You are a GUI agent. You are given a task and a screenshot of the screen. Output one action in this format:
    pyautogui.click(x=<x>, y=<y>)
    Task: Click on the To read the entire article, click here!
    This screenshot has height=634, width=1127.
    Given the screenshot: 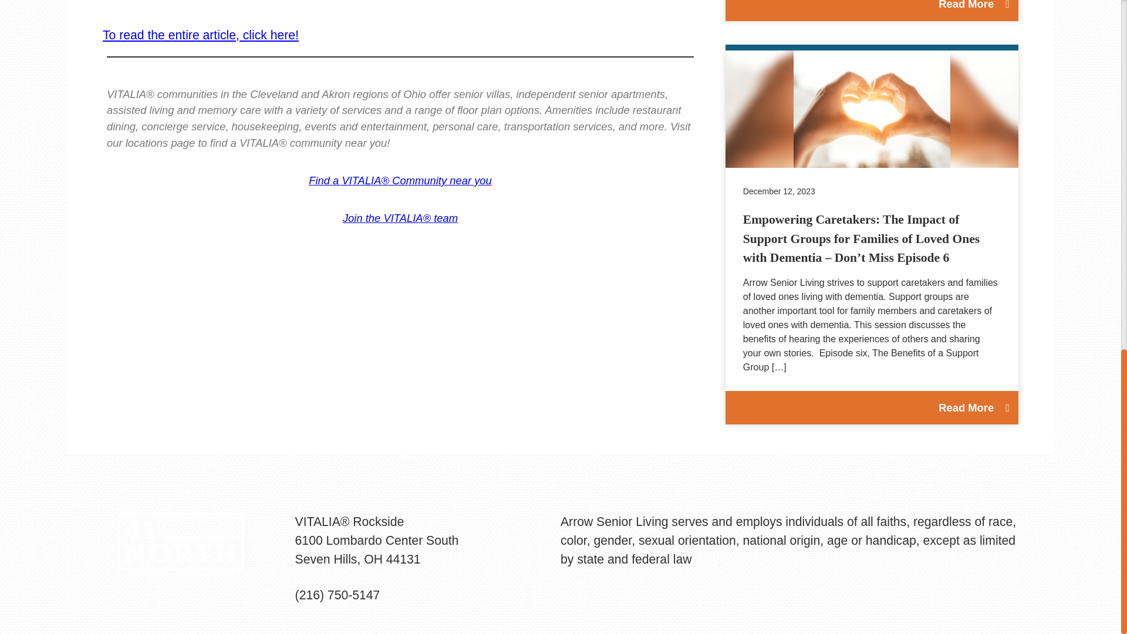 What is the action you would take?
    pyautogui.click(x=200, y=35)
    